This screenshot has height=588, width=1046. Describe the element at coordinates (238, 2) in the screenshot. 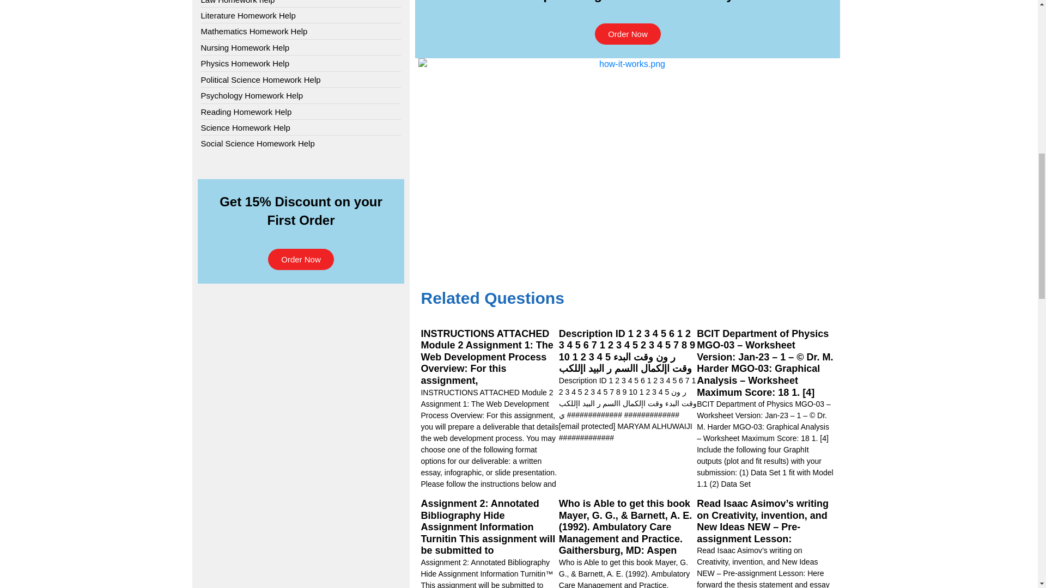

I see `Law Homework help` at that location.